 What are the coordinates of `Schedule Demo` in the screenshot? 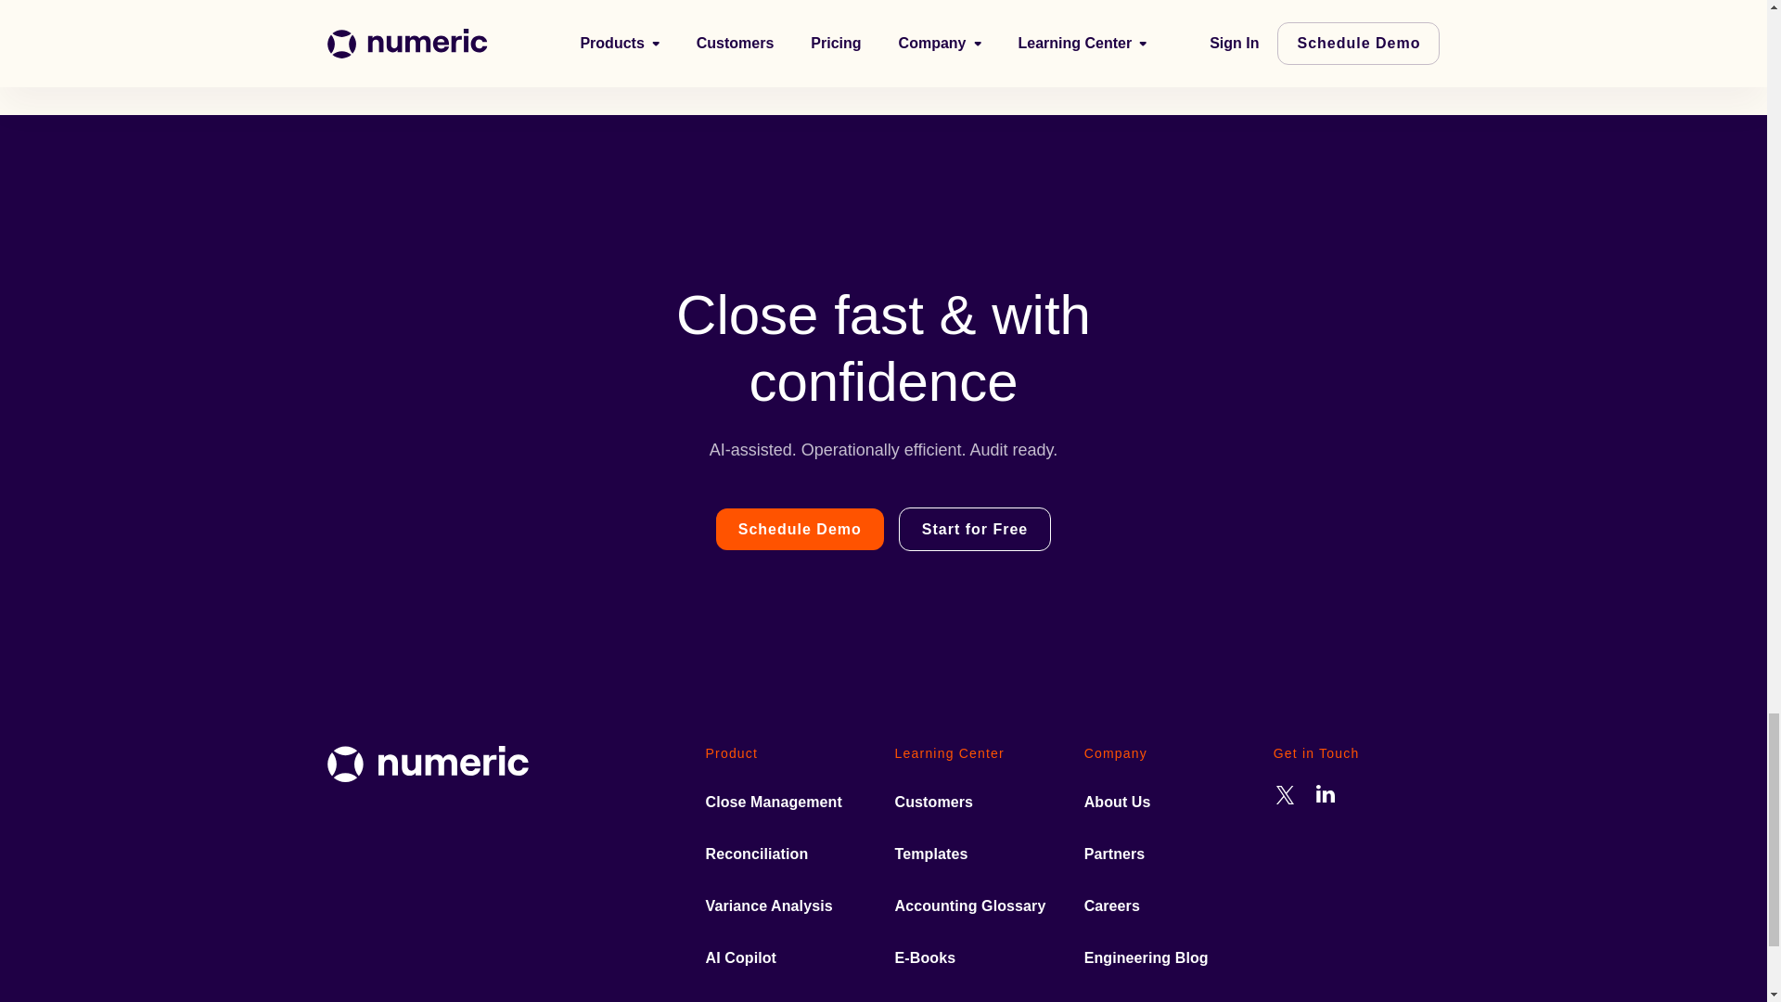 It's located at (800, 529).